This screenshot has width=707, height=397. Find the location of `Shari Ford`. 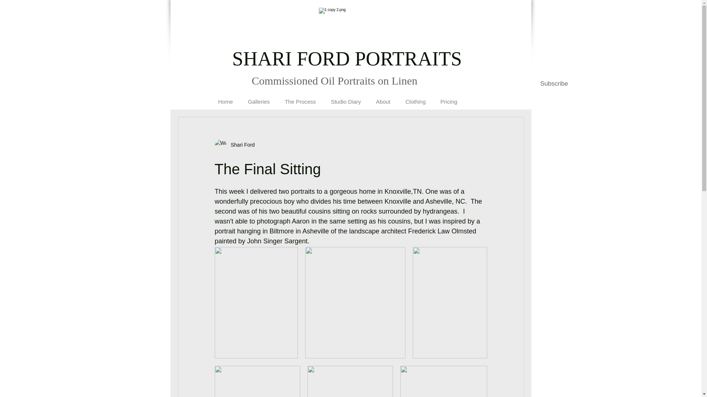

Shari Ford is located at coordinates (240, 145).